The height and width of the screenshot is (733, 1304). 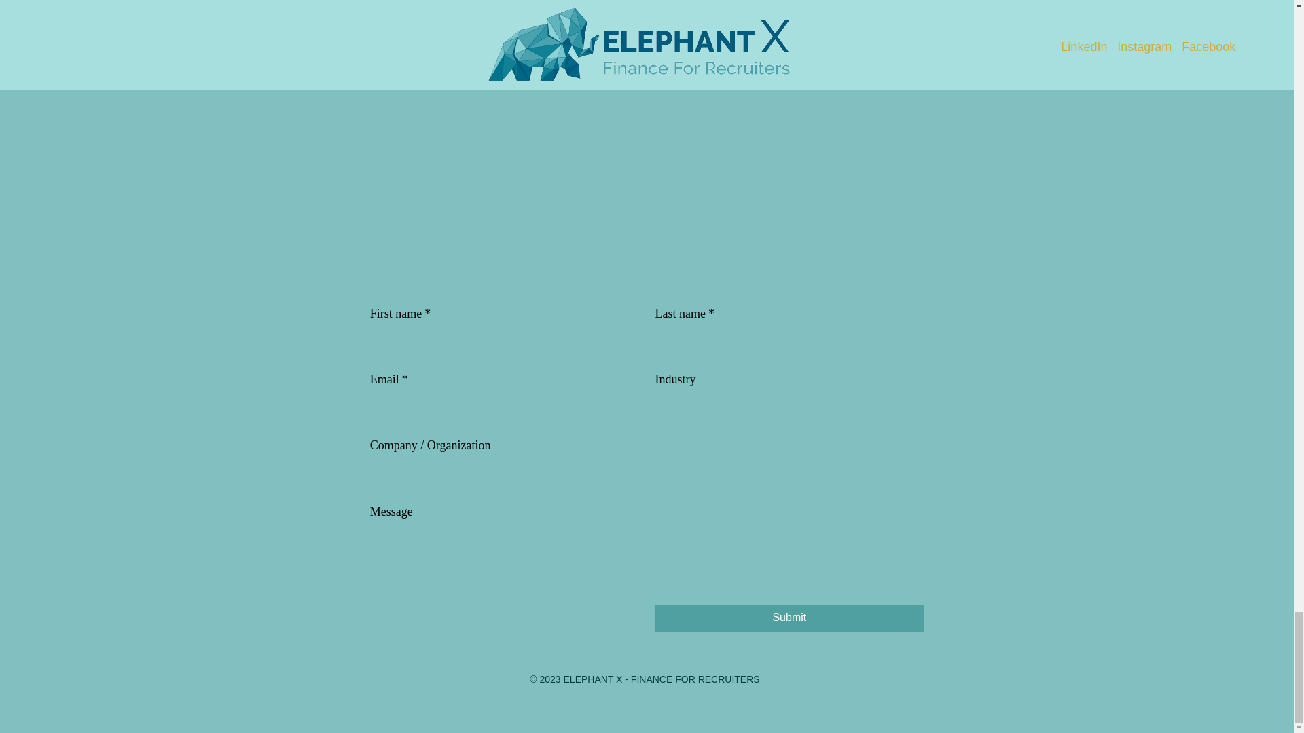 I want to click on Submit, so click(x=789, y=618).